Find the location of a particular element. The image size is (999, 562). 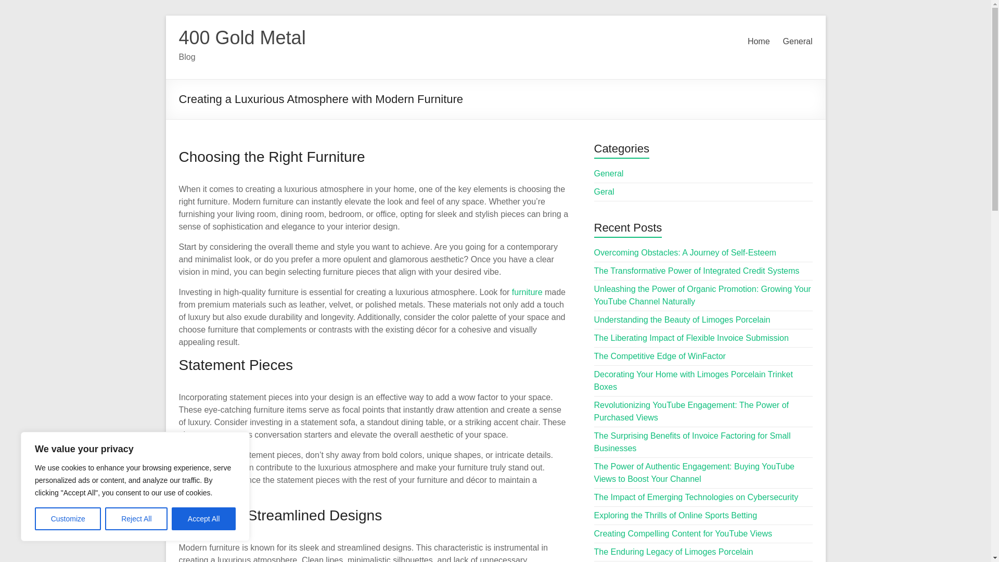

Decorating Your Home with Limoges Porcelain Trinket Boxes is located at coordinates (694, 380).